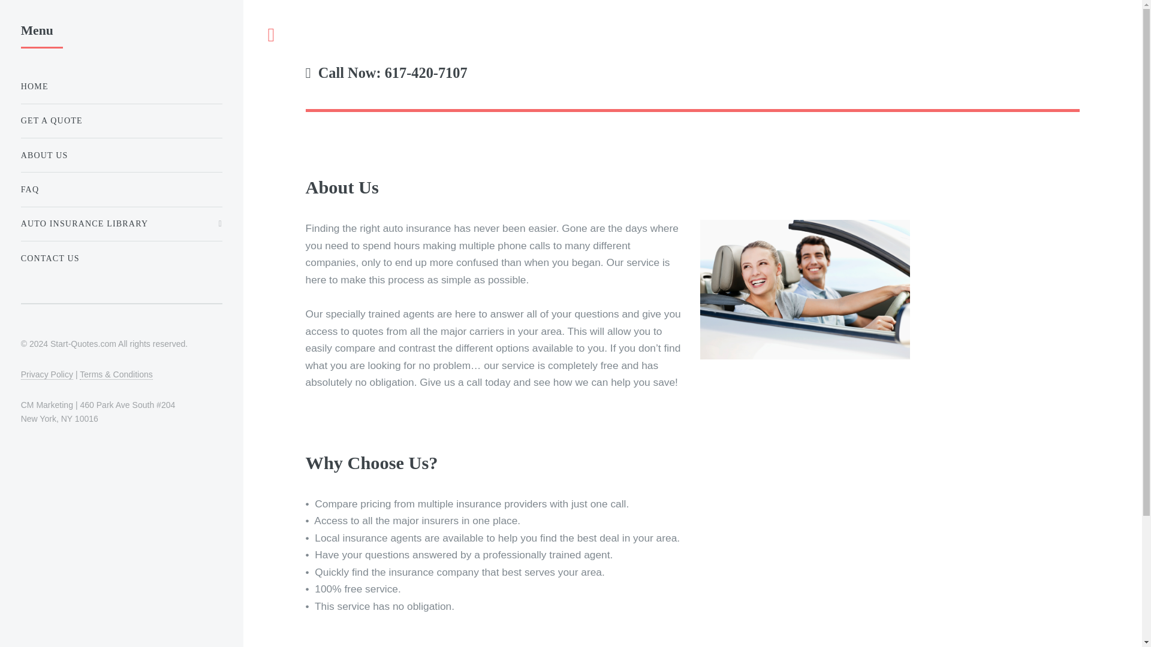 Image resolution: width=1151 pixels, height=647 pixels. What do you see at coordinates (121, 189) in the screenshot?
I see `FAQ` at bounding box center [121, 189].